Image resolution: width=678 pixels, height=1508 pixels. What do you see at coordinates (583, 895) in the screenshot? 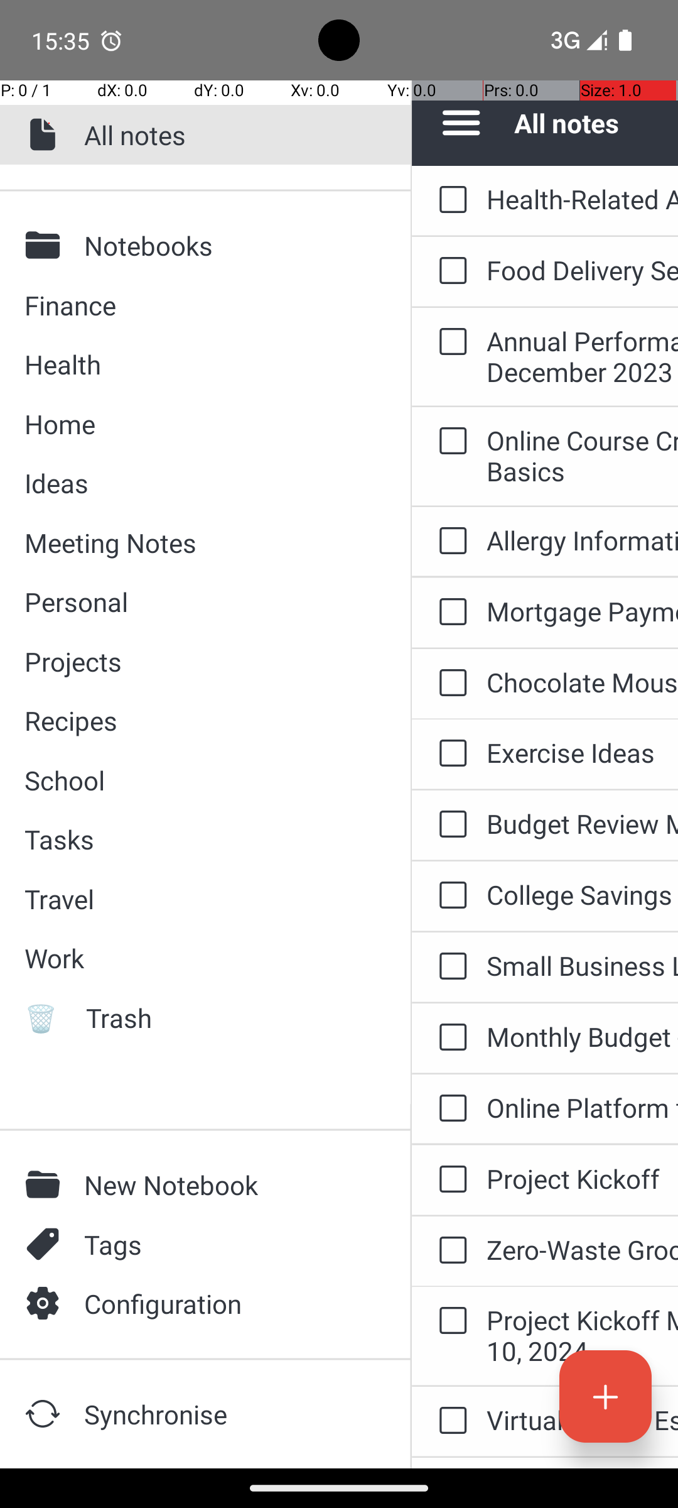
I see `College Savings Plan - 529 Account` at bounding box center [583, 895].